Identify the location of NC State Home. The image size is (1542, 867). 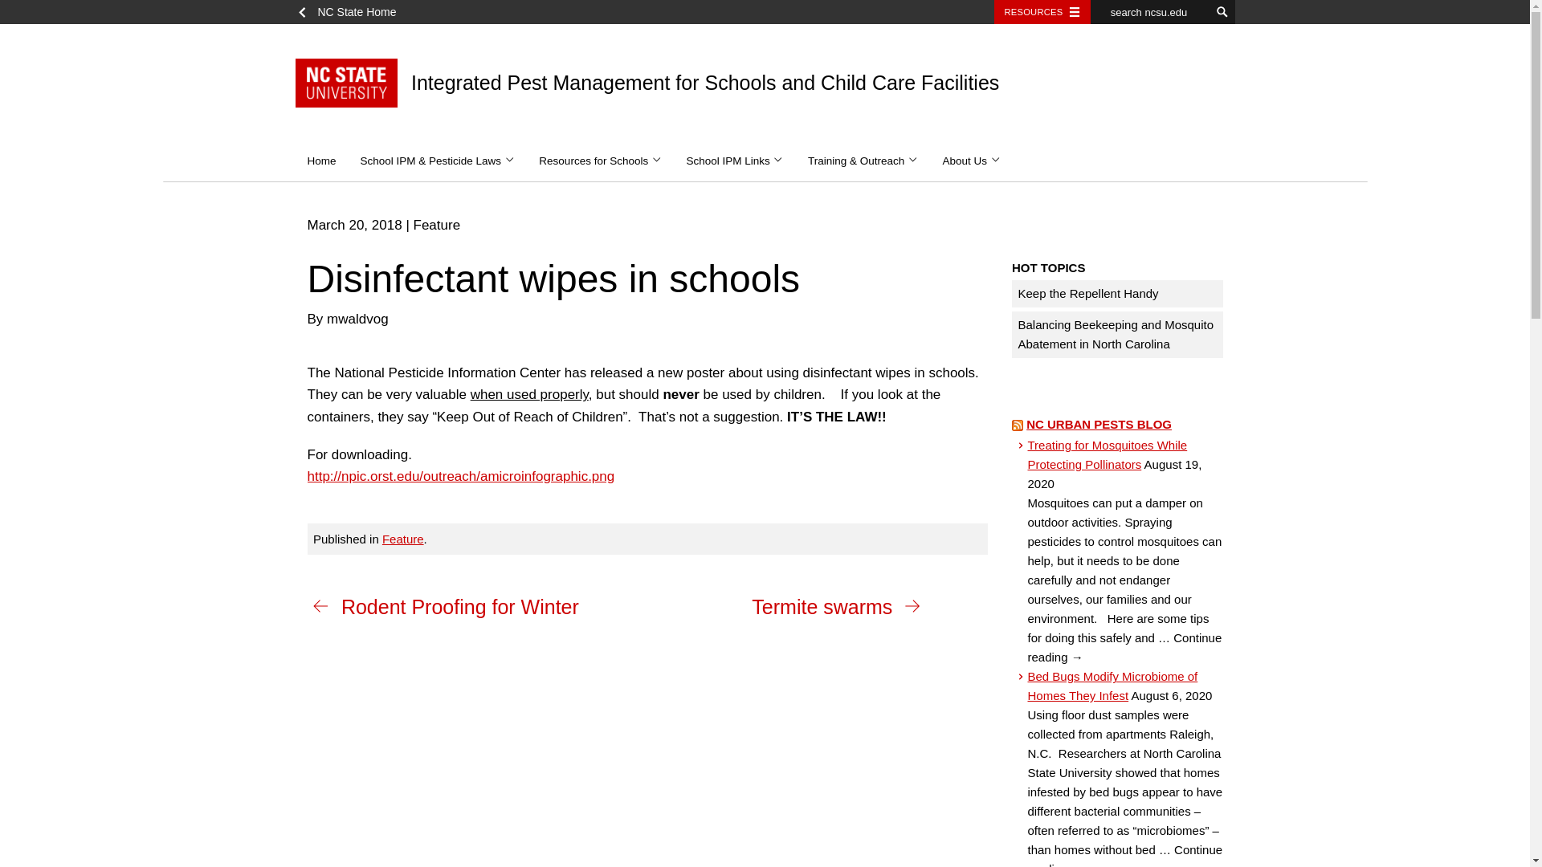
(352, 12).